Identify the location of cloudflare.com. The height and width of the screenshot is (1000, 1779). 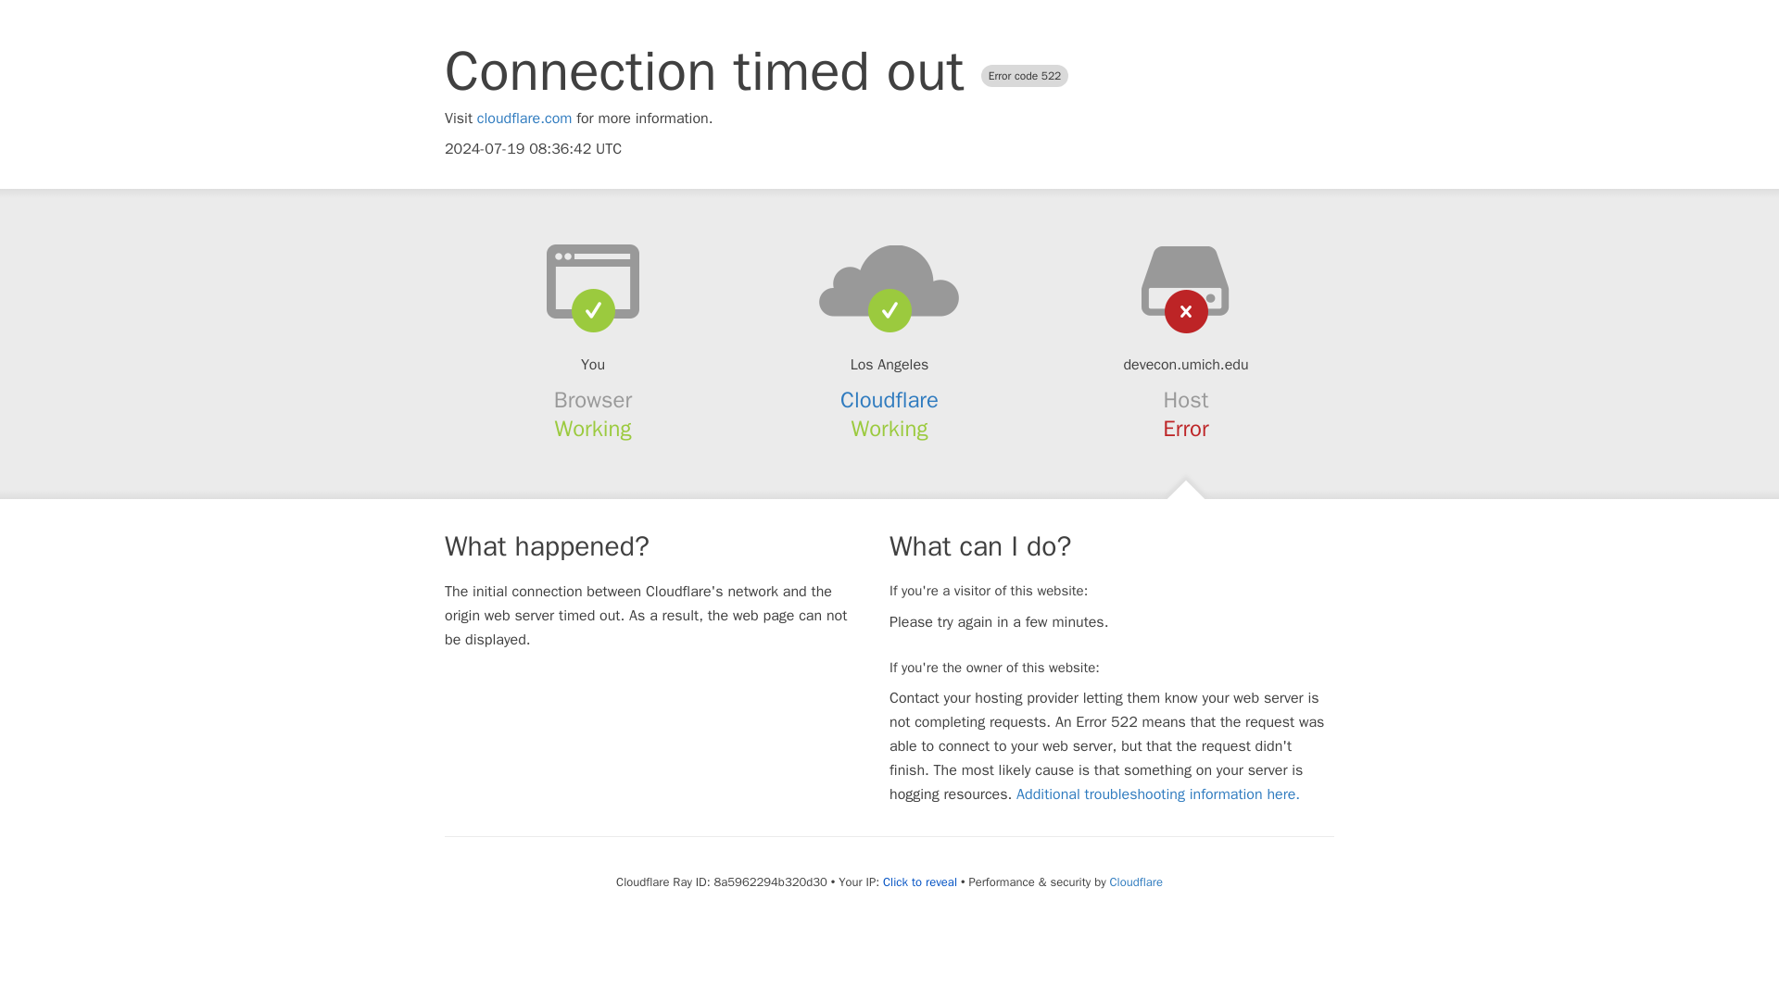
(524, 119).